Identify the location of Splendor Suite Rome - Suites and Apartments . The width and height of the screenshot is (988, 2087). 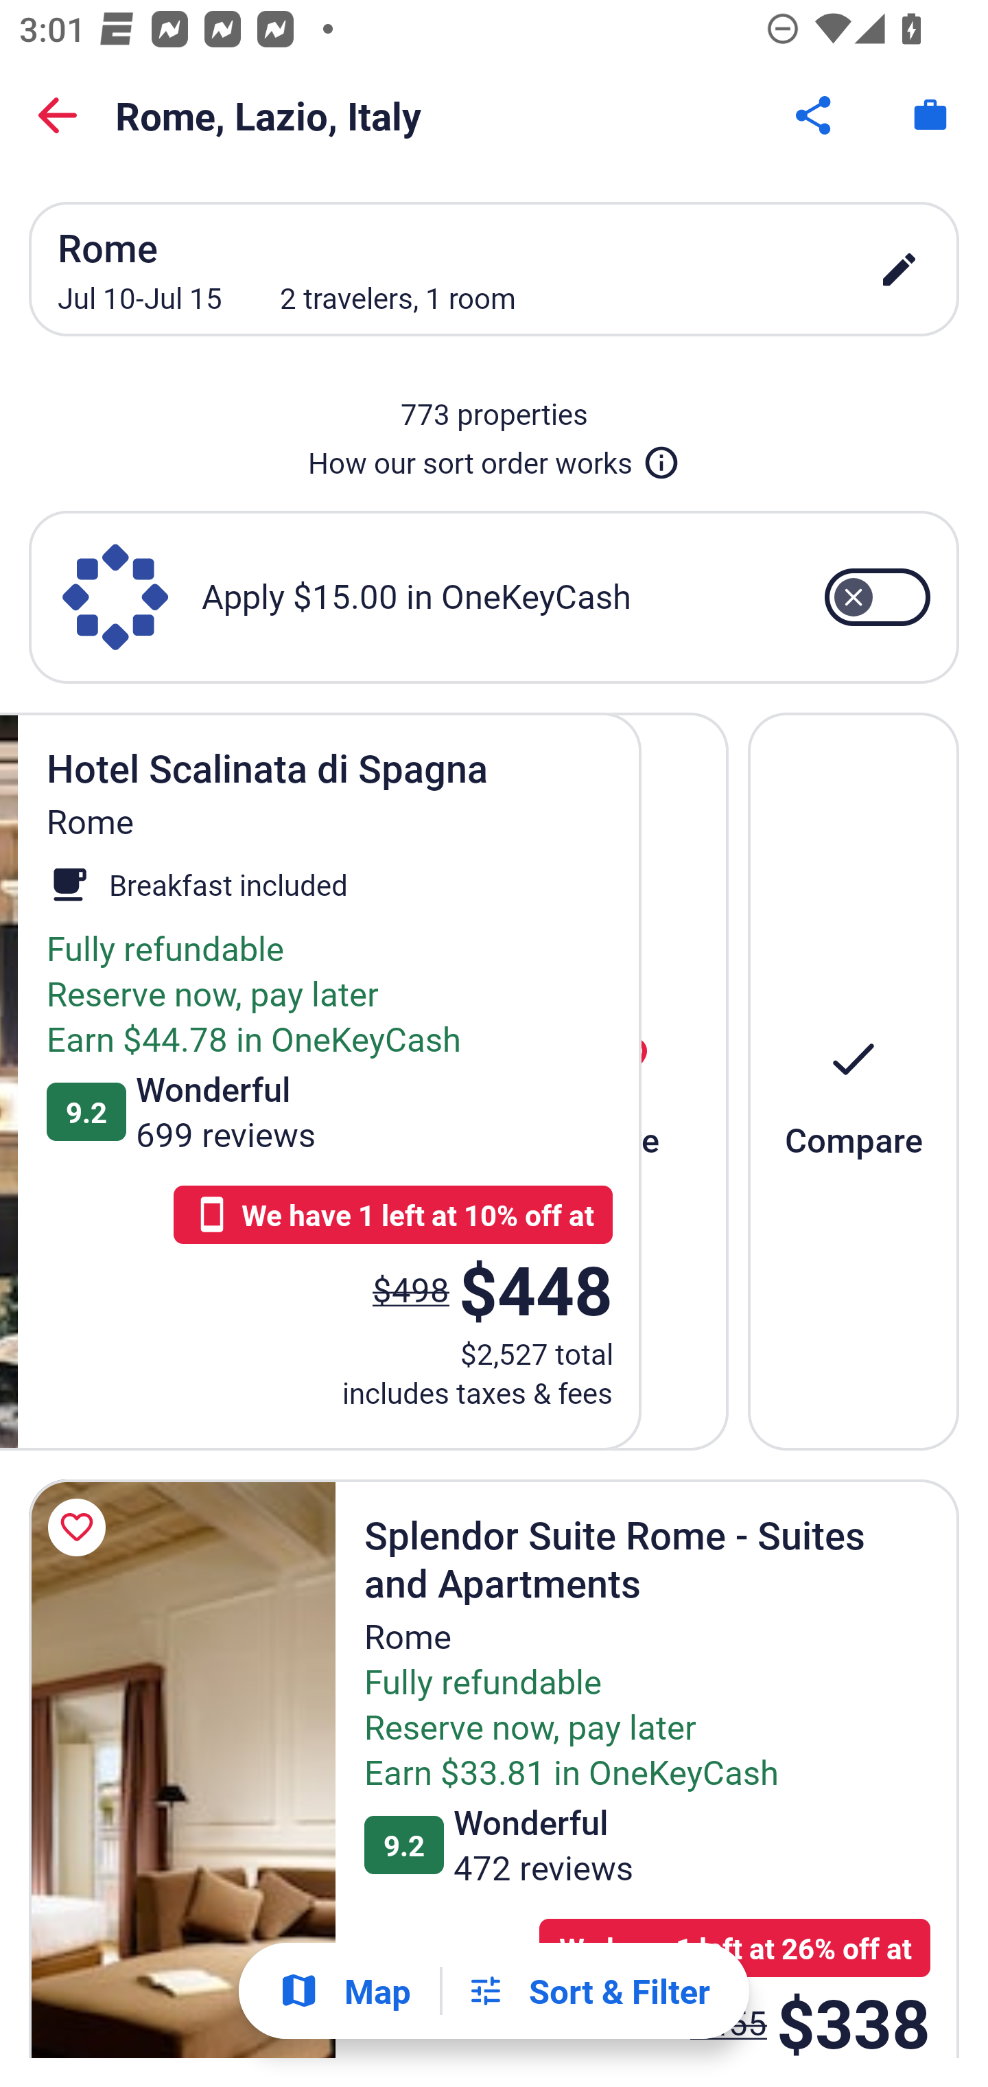
(182, 1768).